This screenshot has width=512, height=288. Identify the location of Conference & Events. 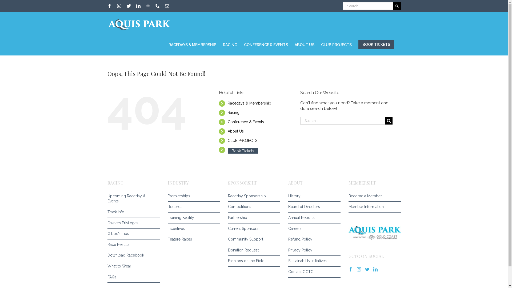
(246, 122).